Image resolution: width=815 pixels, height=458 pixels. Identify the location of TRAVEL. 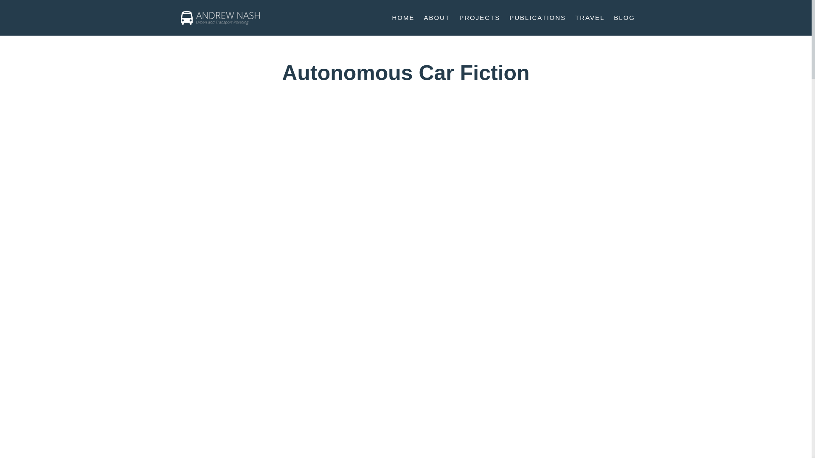
(590, 25).